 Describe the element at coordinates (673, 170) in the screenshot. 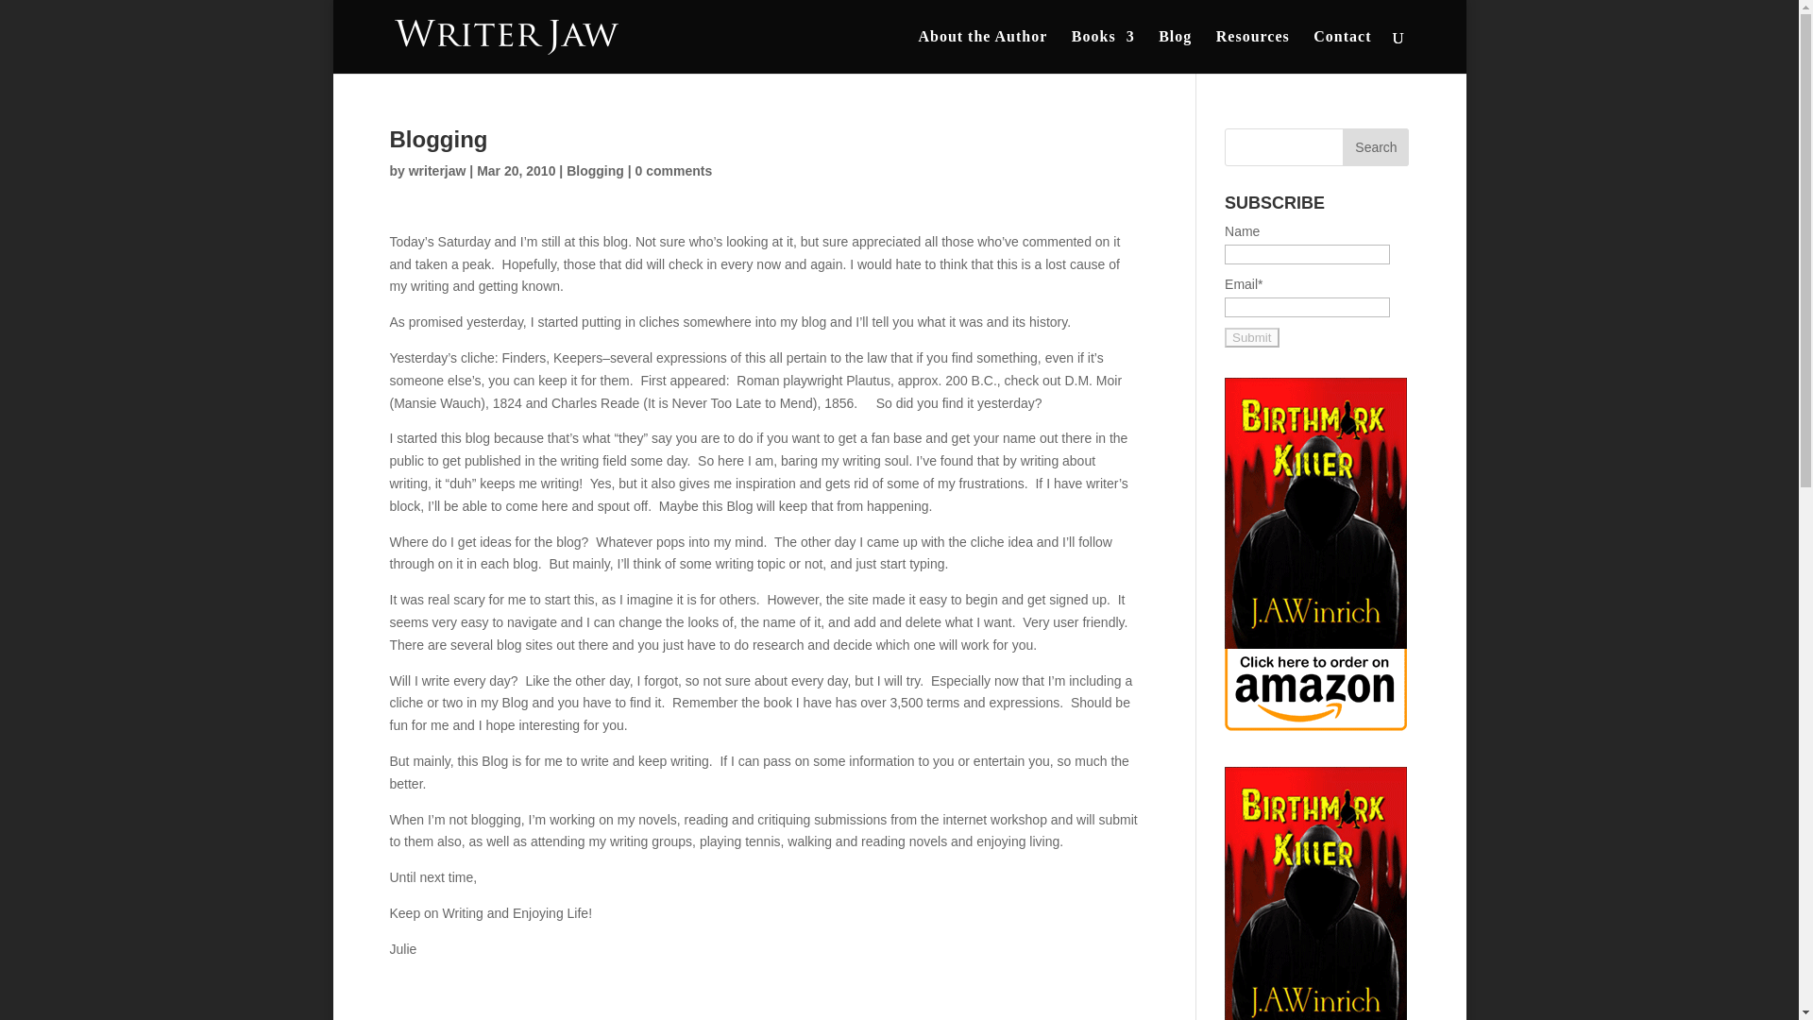

I see `0 comments` at that location.